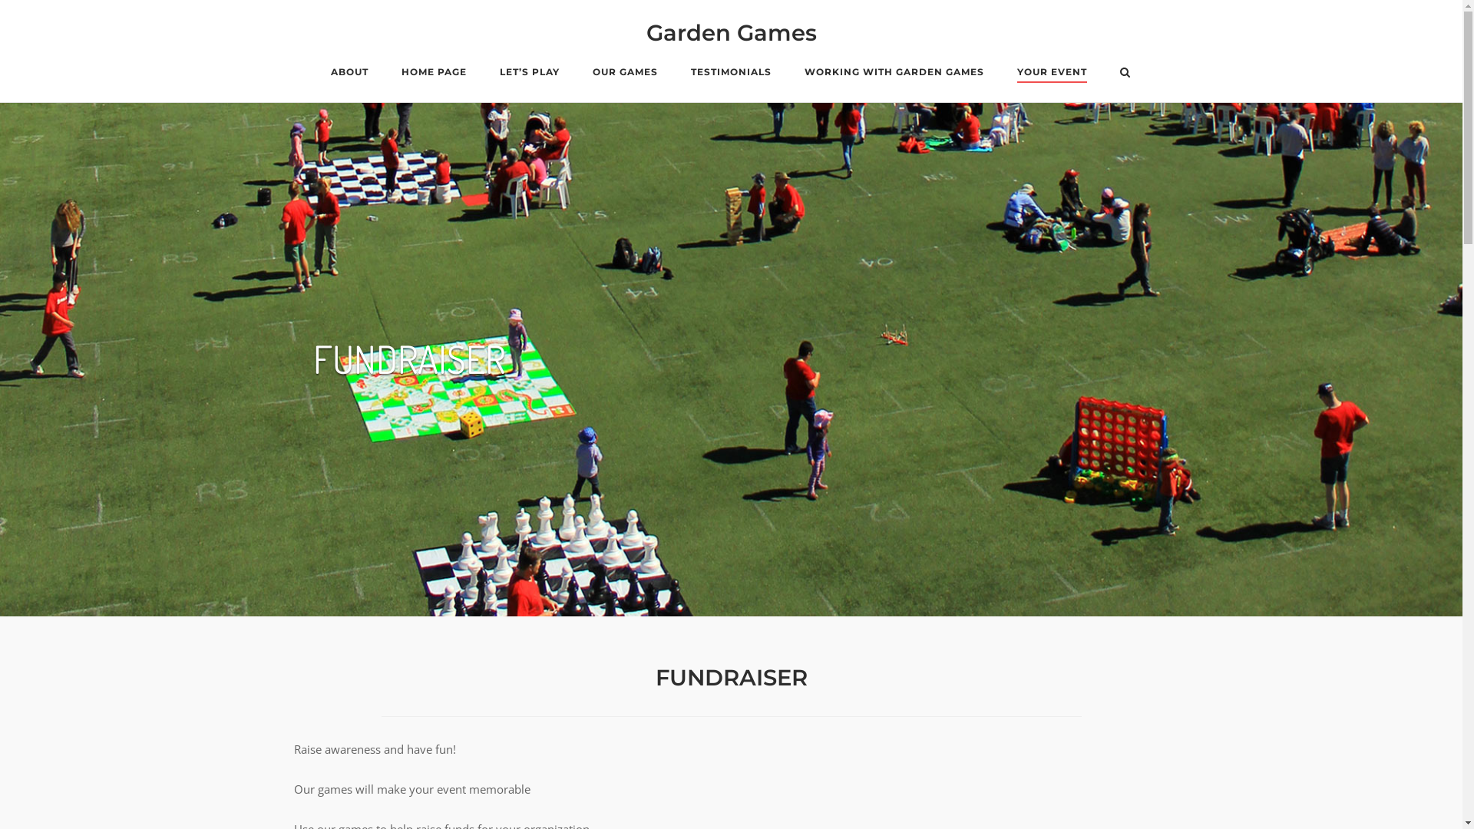  Describe the element at coordinates (435, 74) in the screenshot. I see `HOME PAGE` at that location.